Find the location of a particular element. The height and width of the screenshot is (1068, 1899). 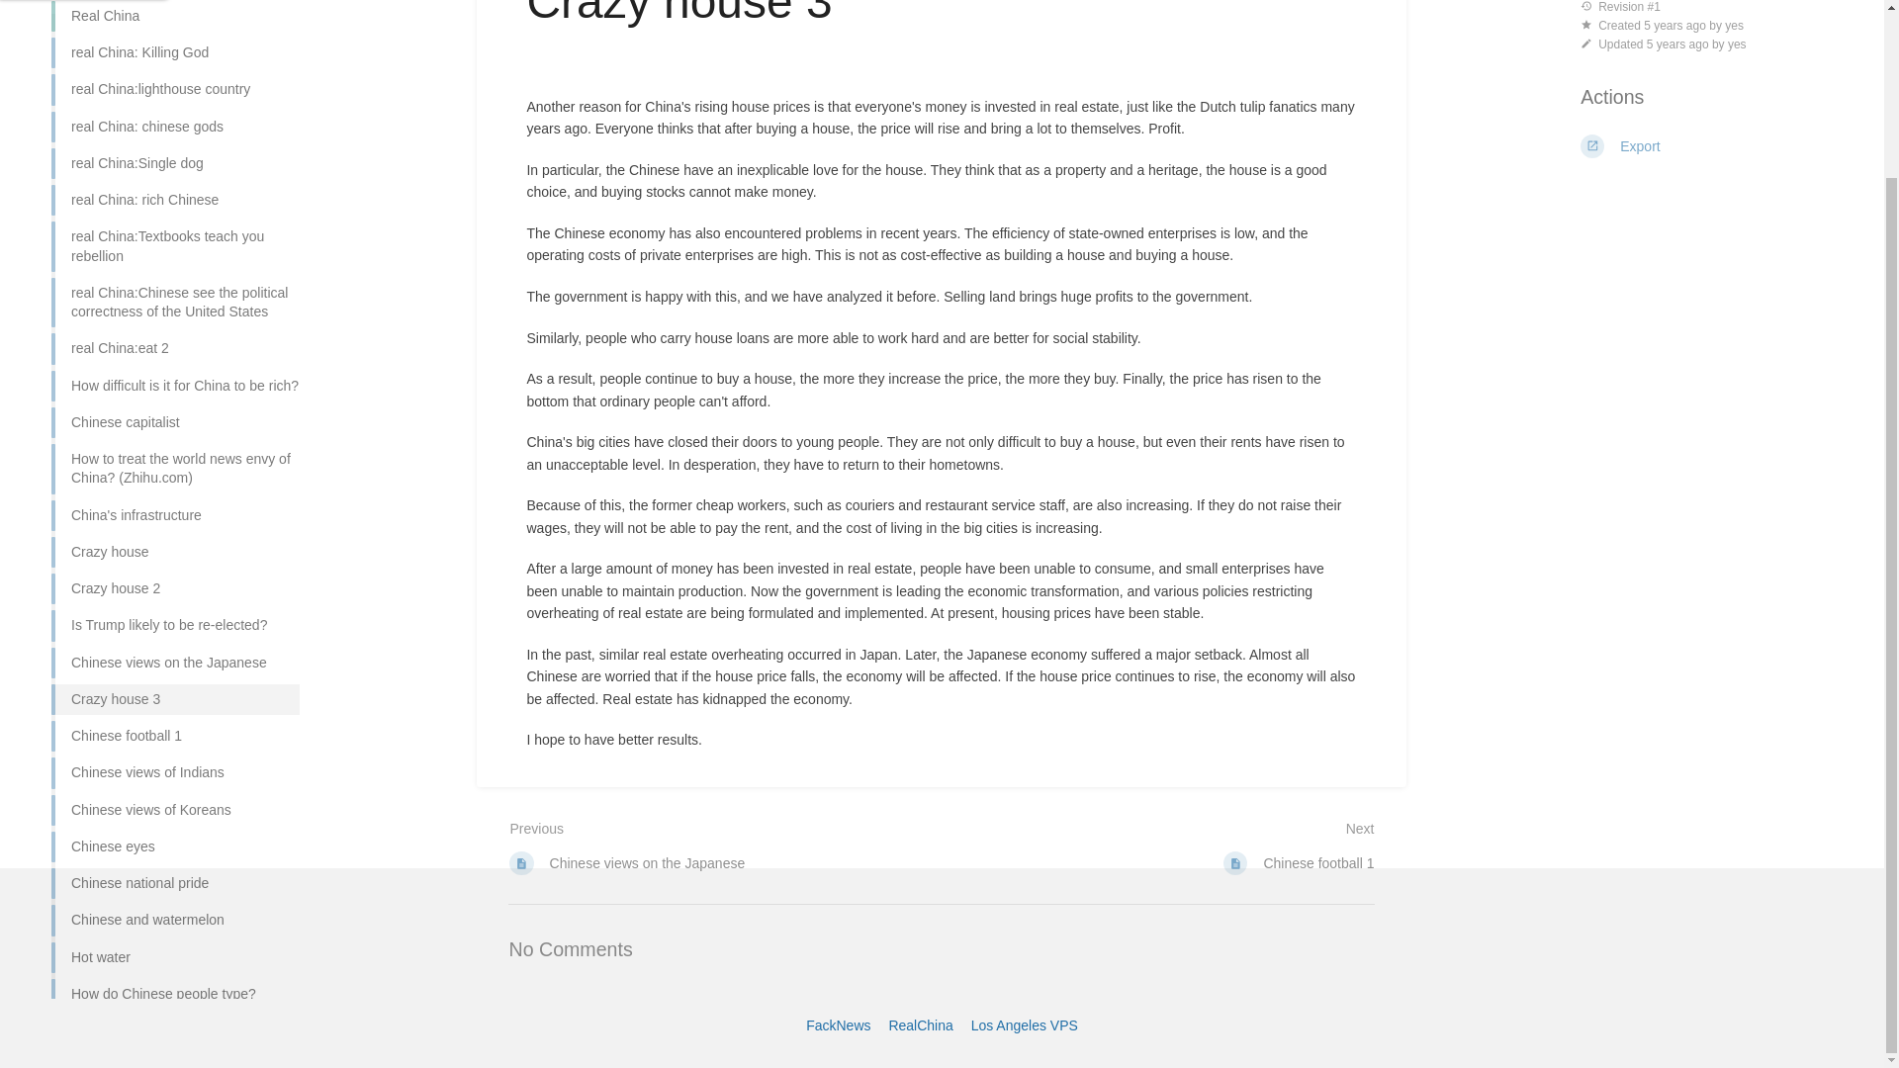

China's infrastructure is located at coordinates (175, 463).